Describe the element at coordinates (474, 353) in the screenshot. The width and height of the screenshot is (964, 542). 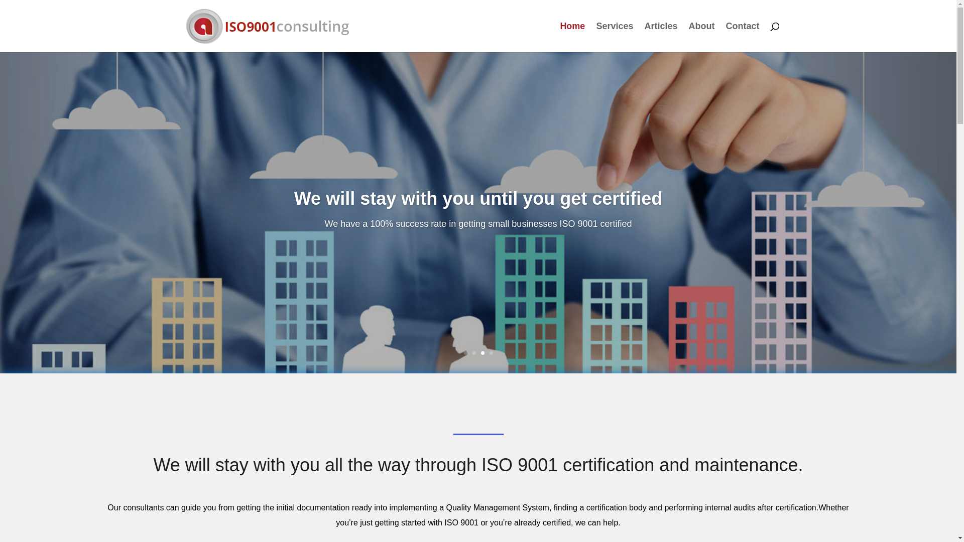
I see `2` at that location.